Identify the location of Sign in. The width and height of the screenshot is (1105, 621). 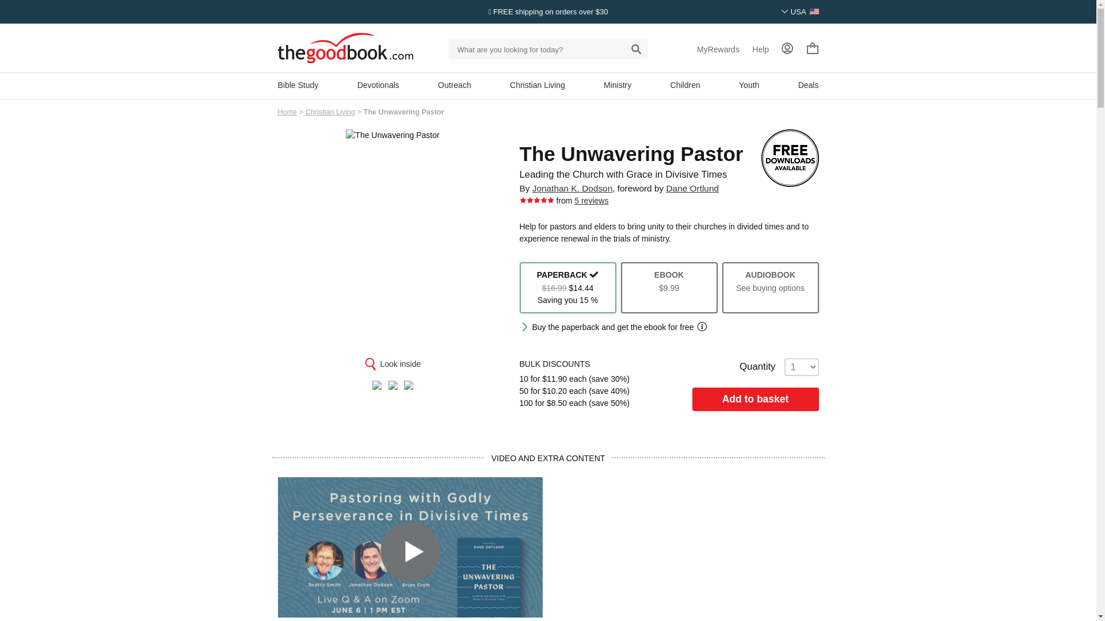
(787, 48).